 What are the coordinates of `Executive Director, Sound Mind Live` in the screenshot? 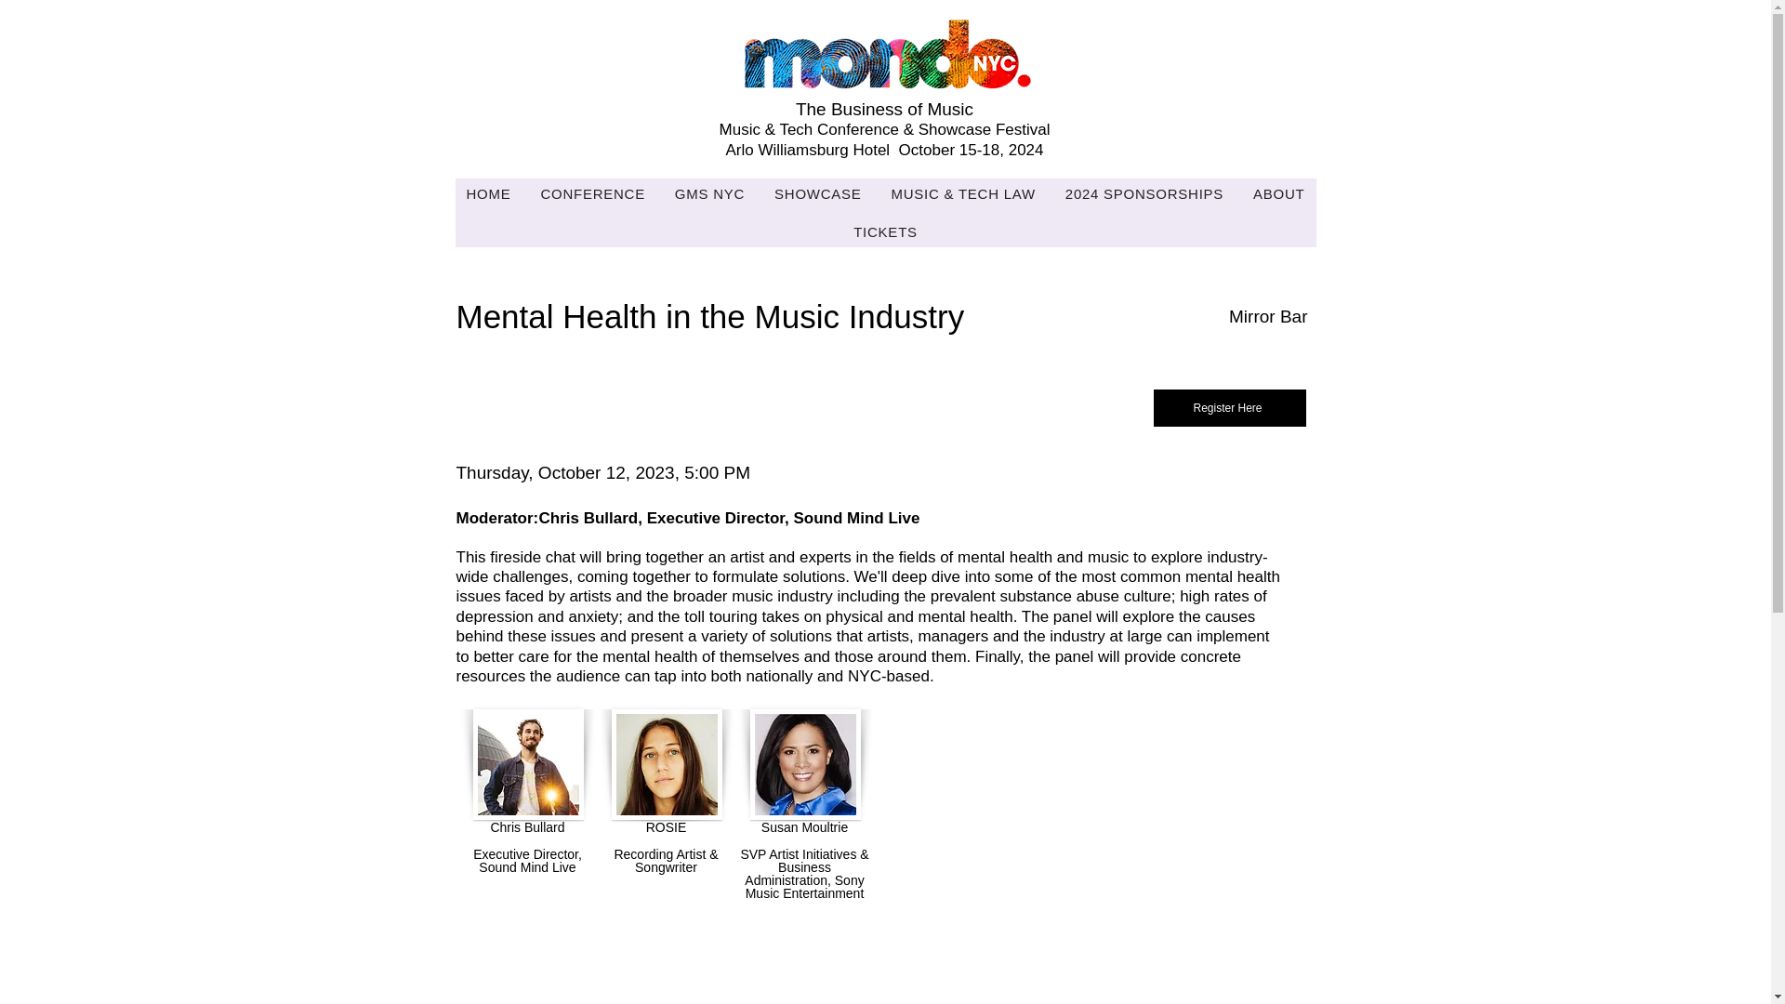 It's located at (528, 764).